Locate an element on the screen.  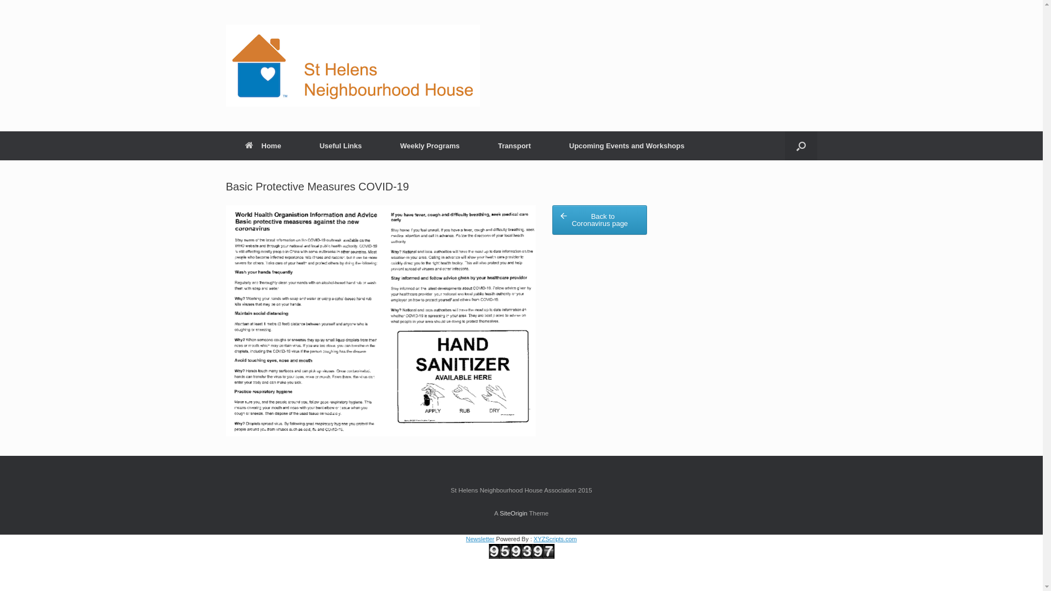
SiteOrigin is located at coordinates (513, 513).